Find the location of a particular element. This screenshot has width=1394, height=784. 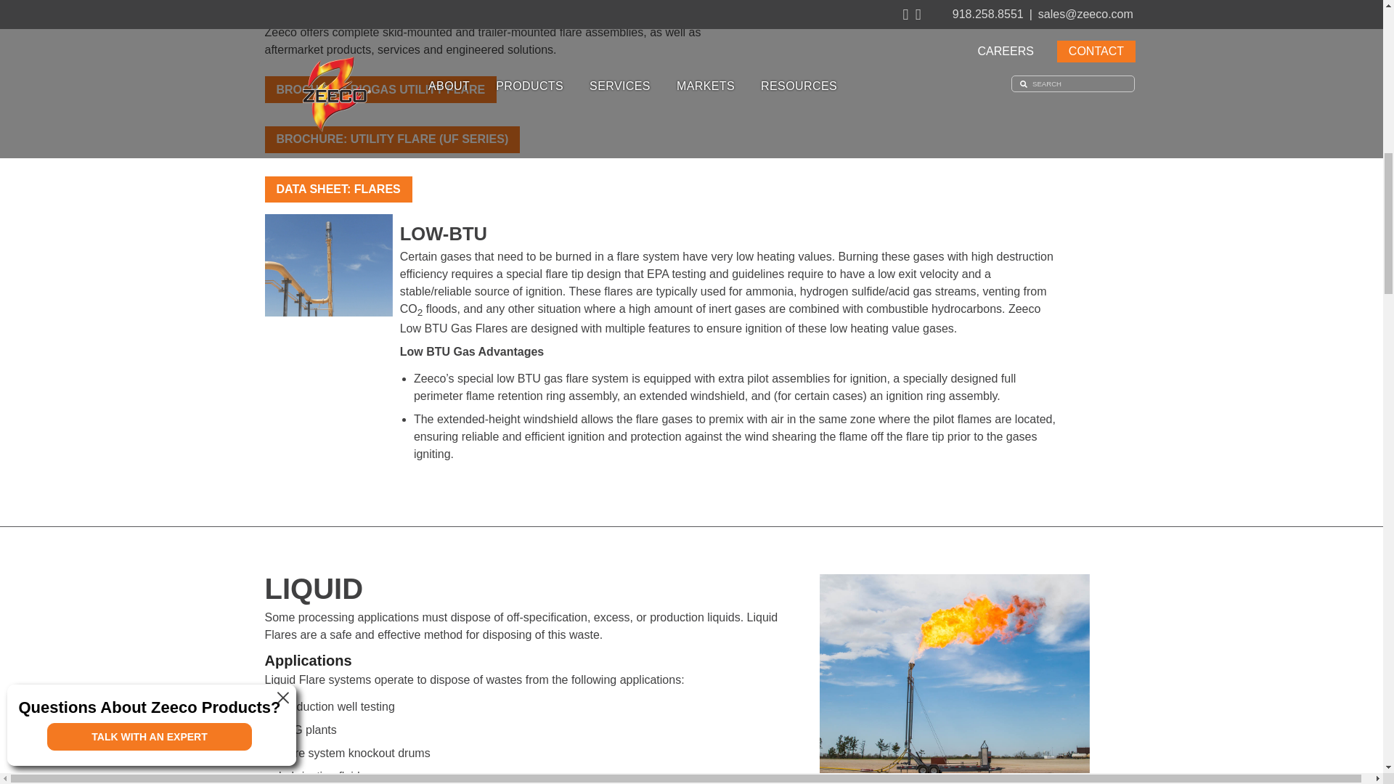

utility-flares is located at coordinates (919, 2).